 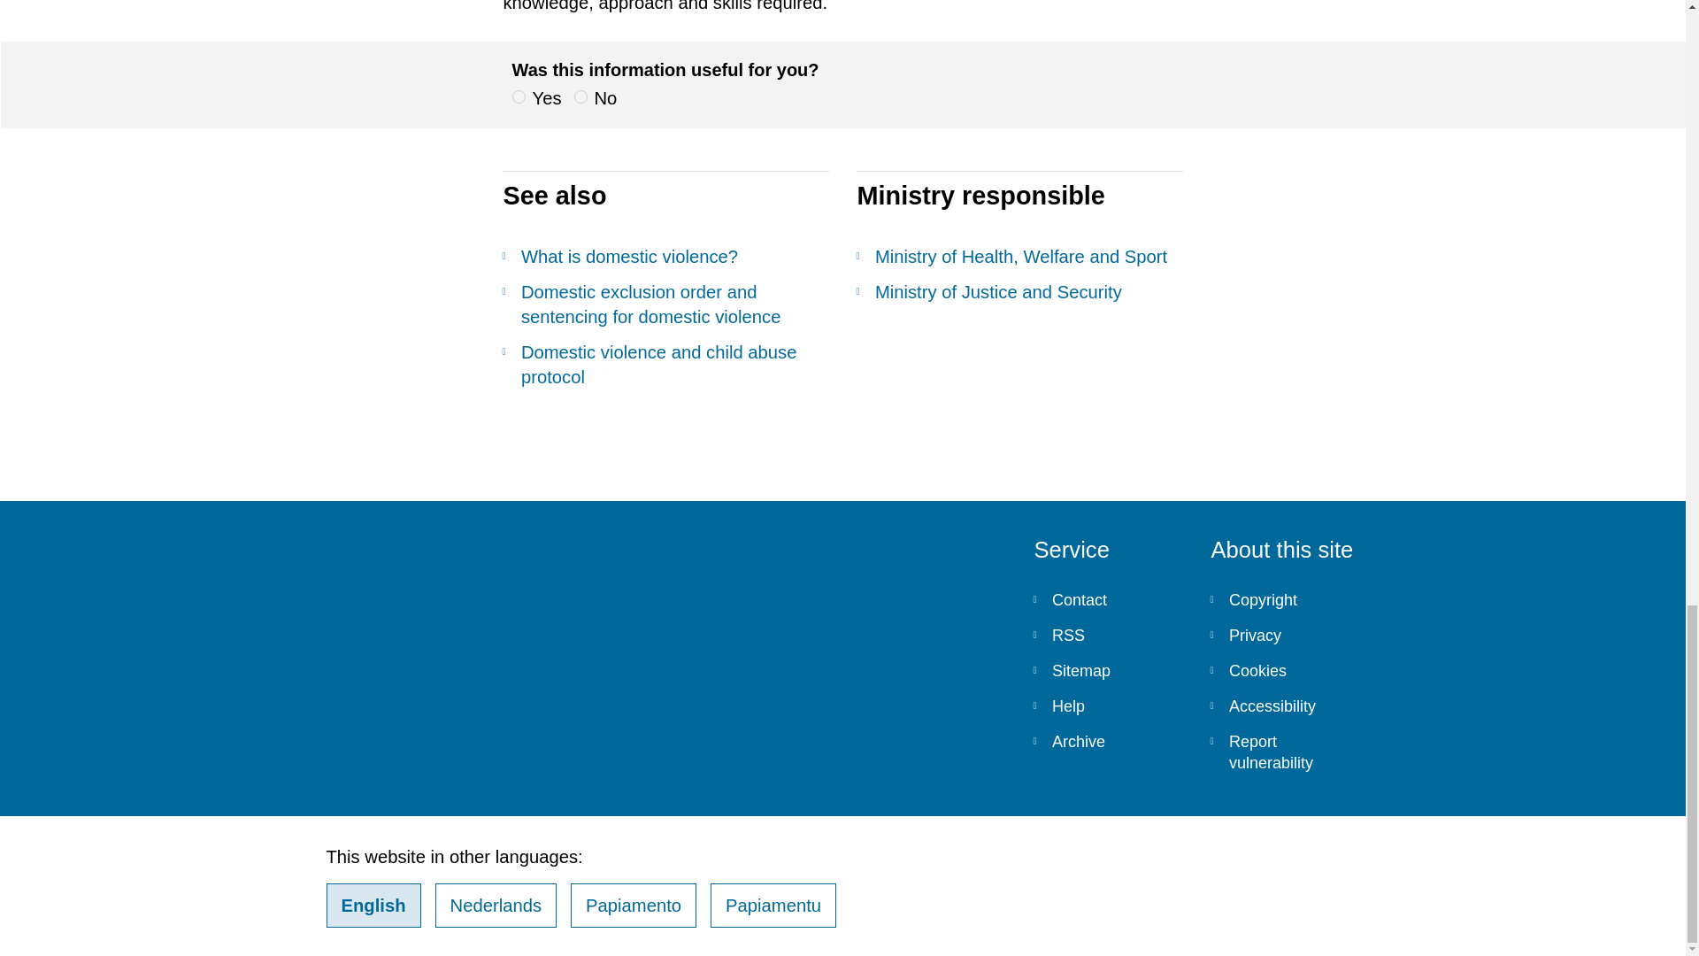 What do you see at coordinates (1285, 705) in the screenshot?
I see `Accessibility` at bounding box center [1285, 705].